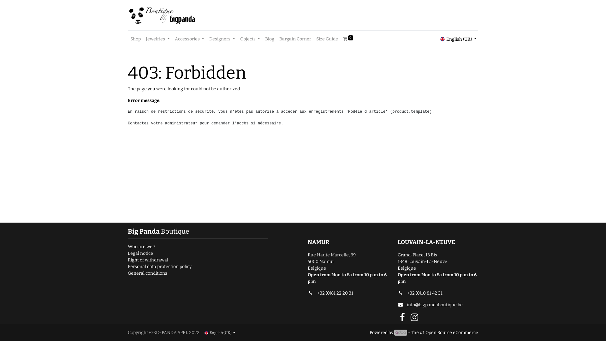  I want to click on 0, so click(348, 39).